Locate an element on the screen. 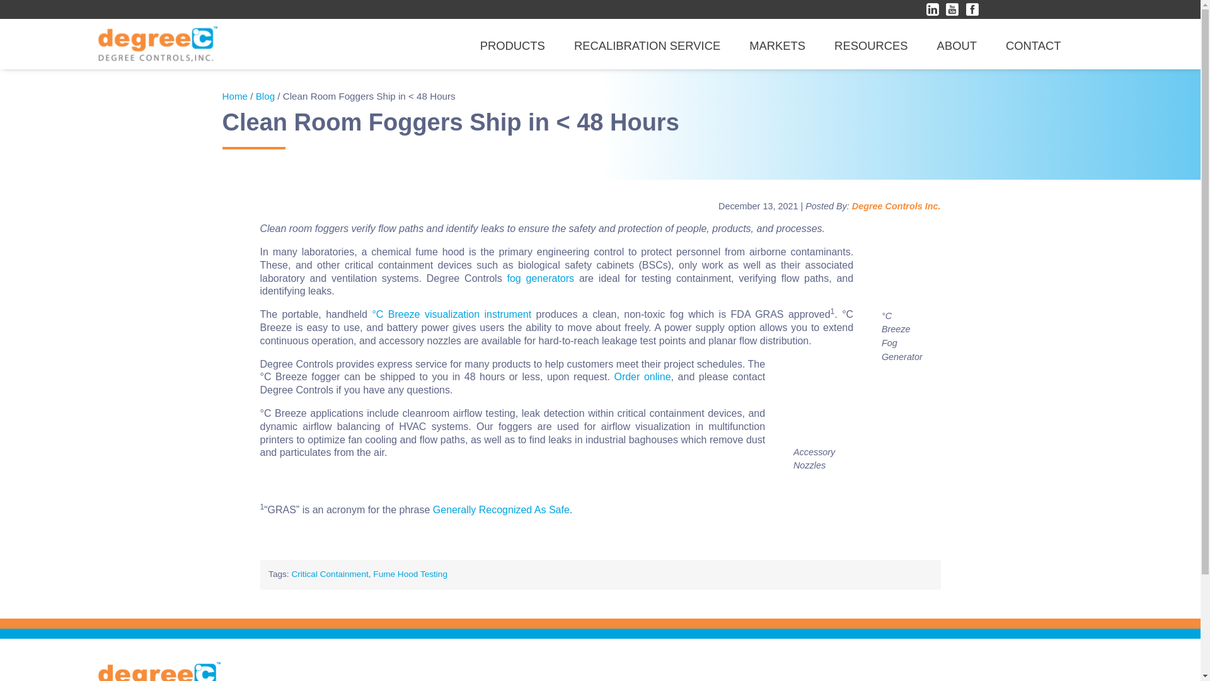 This screenshot has width=1210, height=681. Generally Recognized As Safe is located at coordinates (502, 509).